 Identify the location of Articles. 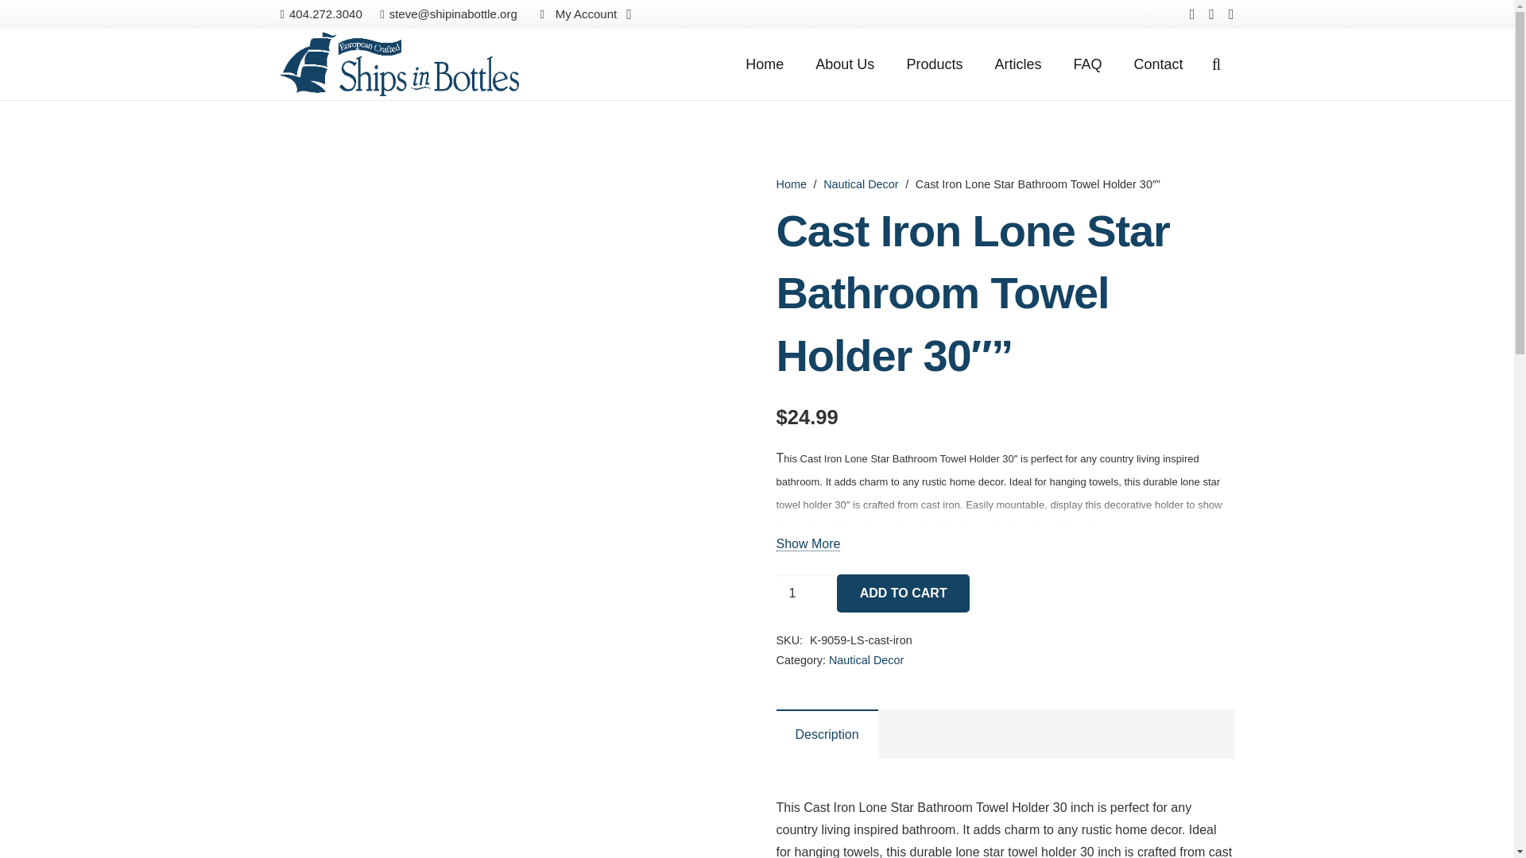
(1017, 64).